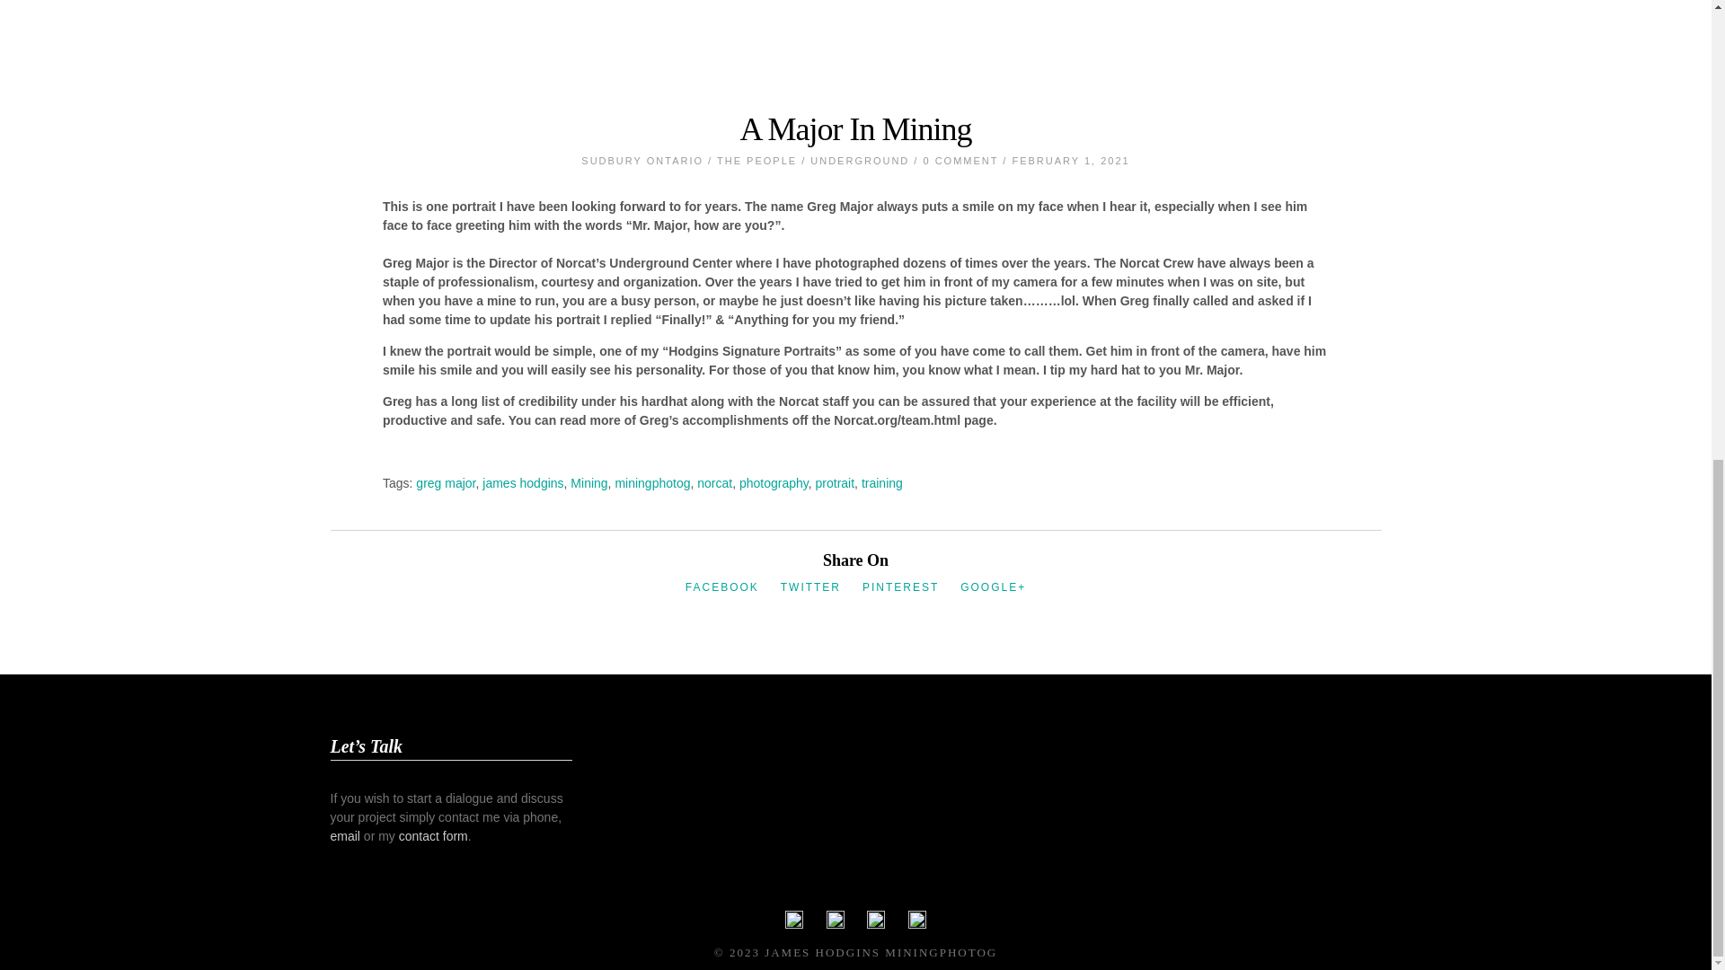 The height and width of the screenshot is (970, 1725). I want to click on SUDBURY ONTARIO, so click(642, 160).